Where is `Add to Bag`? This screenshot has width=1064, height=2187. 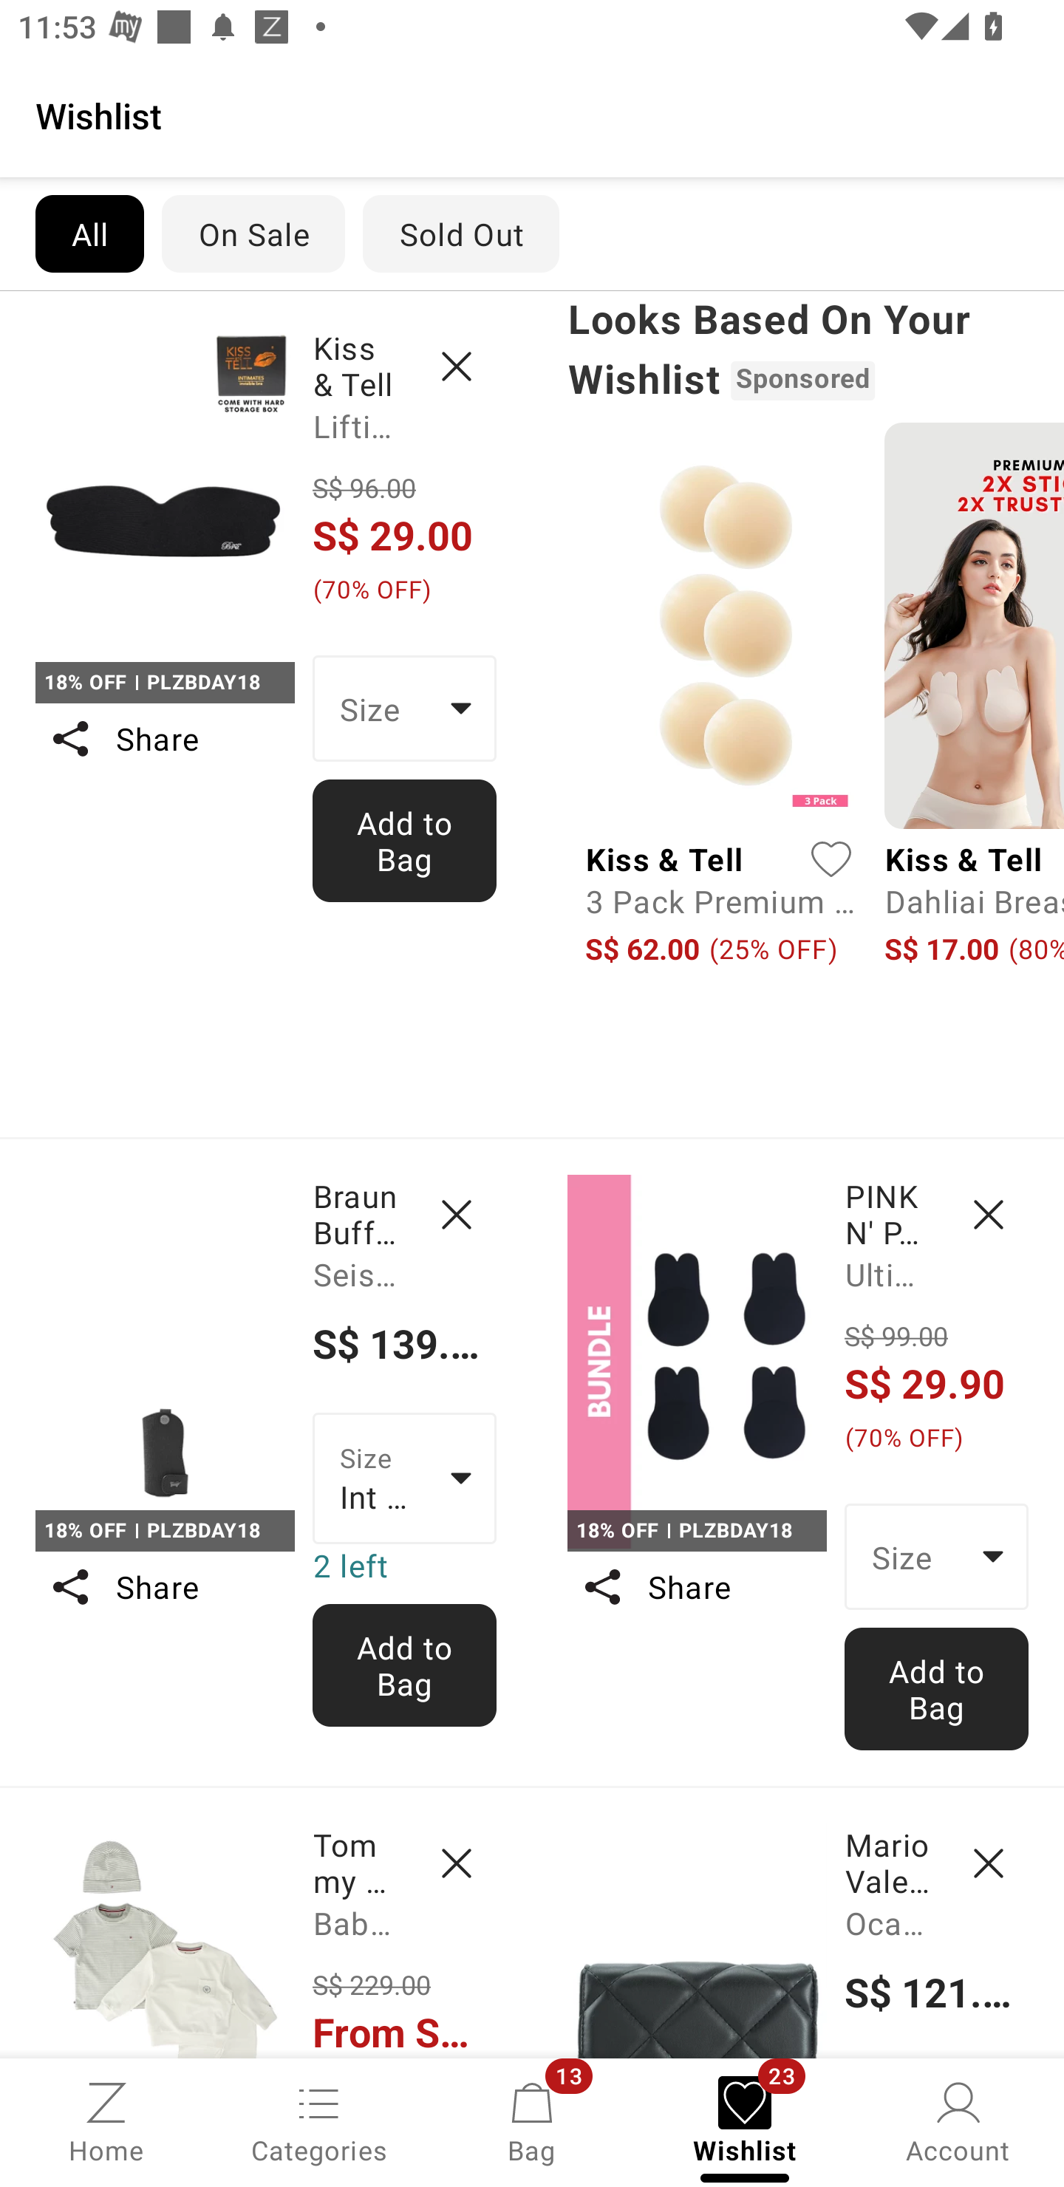 Add to Bag is located at coordinates (405, 1665).